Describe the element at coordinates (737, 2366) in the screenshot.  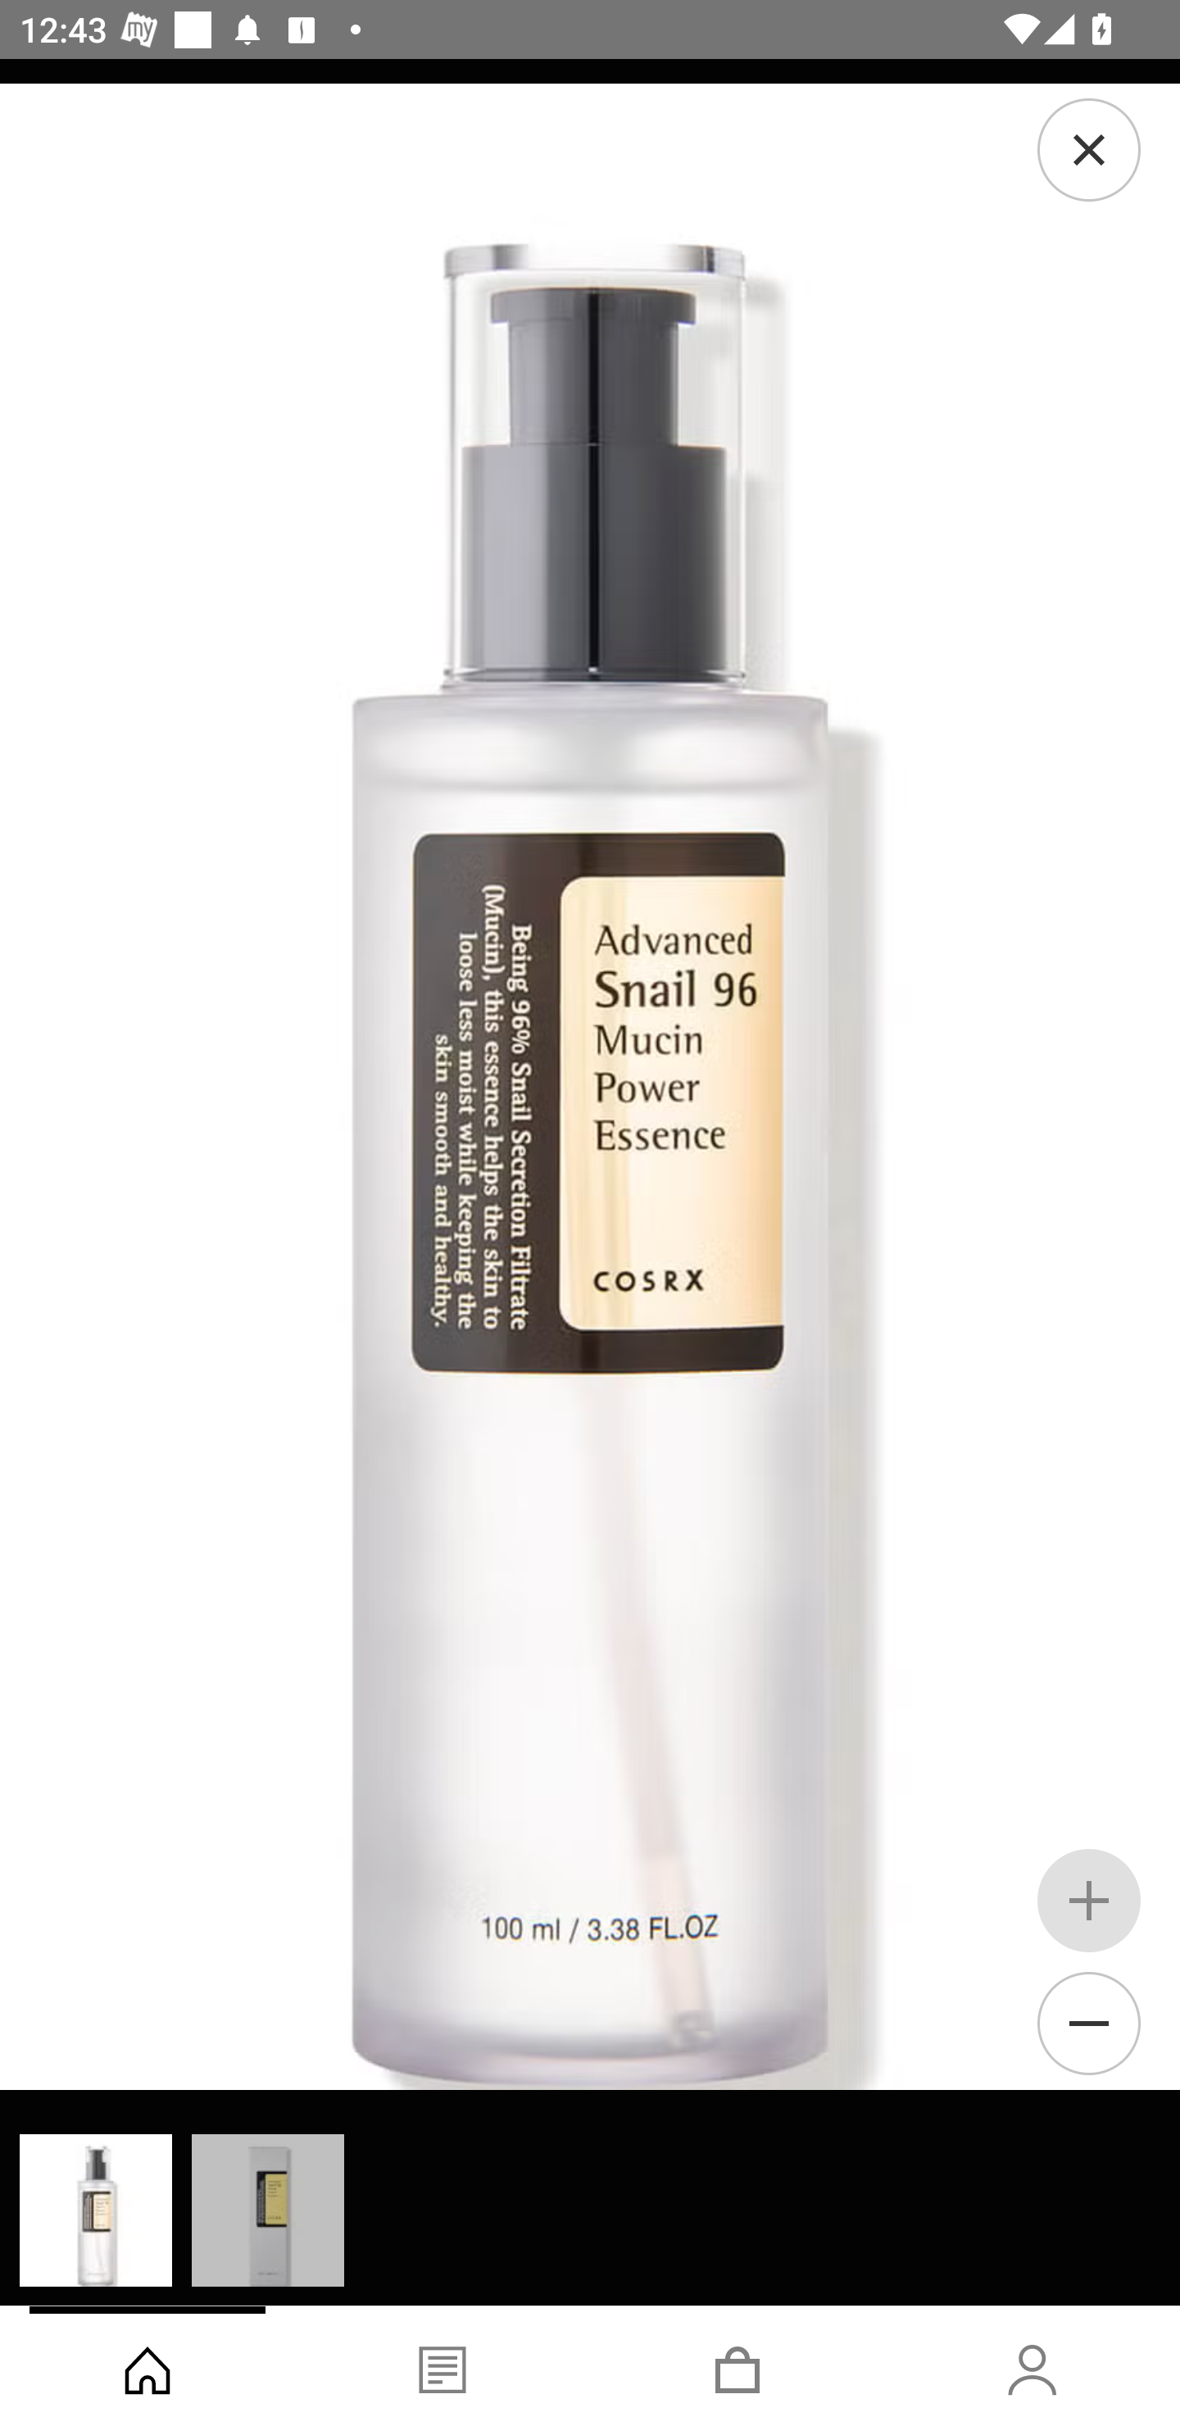
I see `Basket, tab, 3 of 4` at that location.